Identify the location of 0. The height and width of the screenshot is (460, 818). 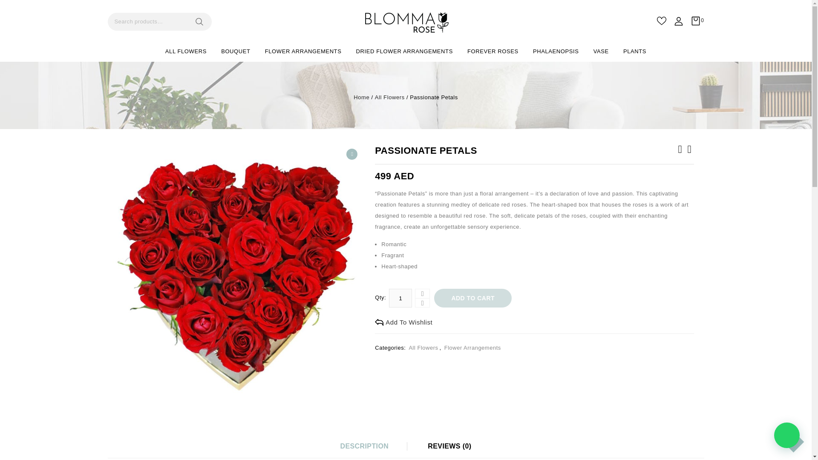
(697, 23).